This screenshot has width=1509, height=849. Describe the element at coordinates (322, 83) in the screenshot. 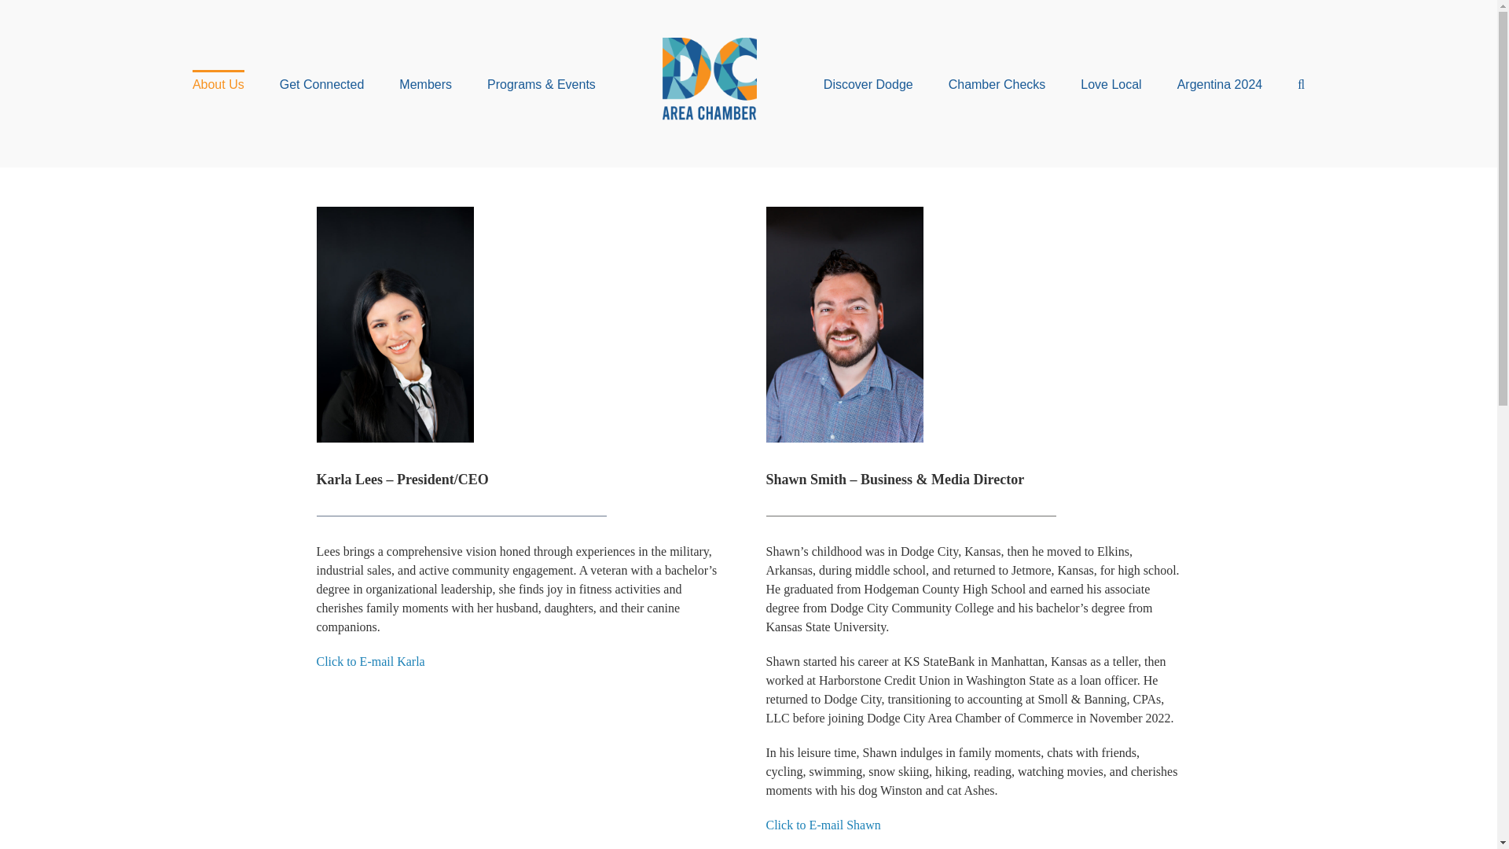

I see `Get Connected` at that location.